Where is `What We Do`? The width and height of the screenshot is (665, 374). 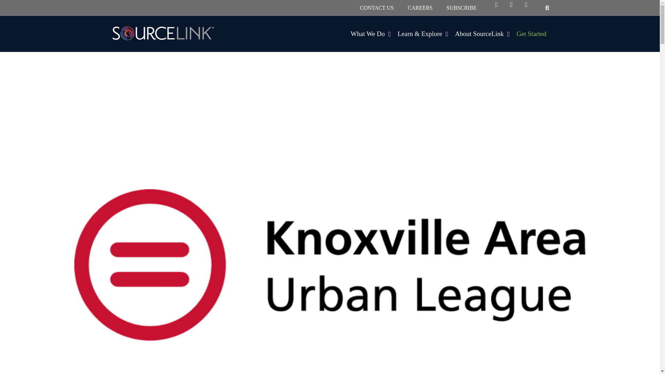 What We Do is located at coordinates (371, 34).